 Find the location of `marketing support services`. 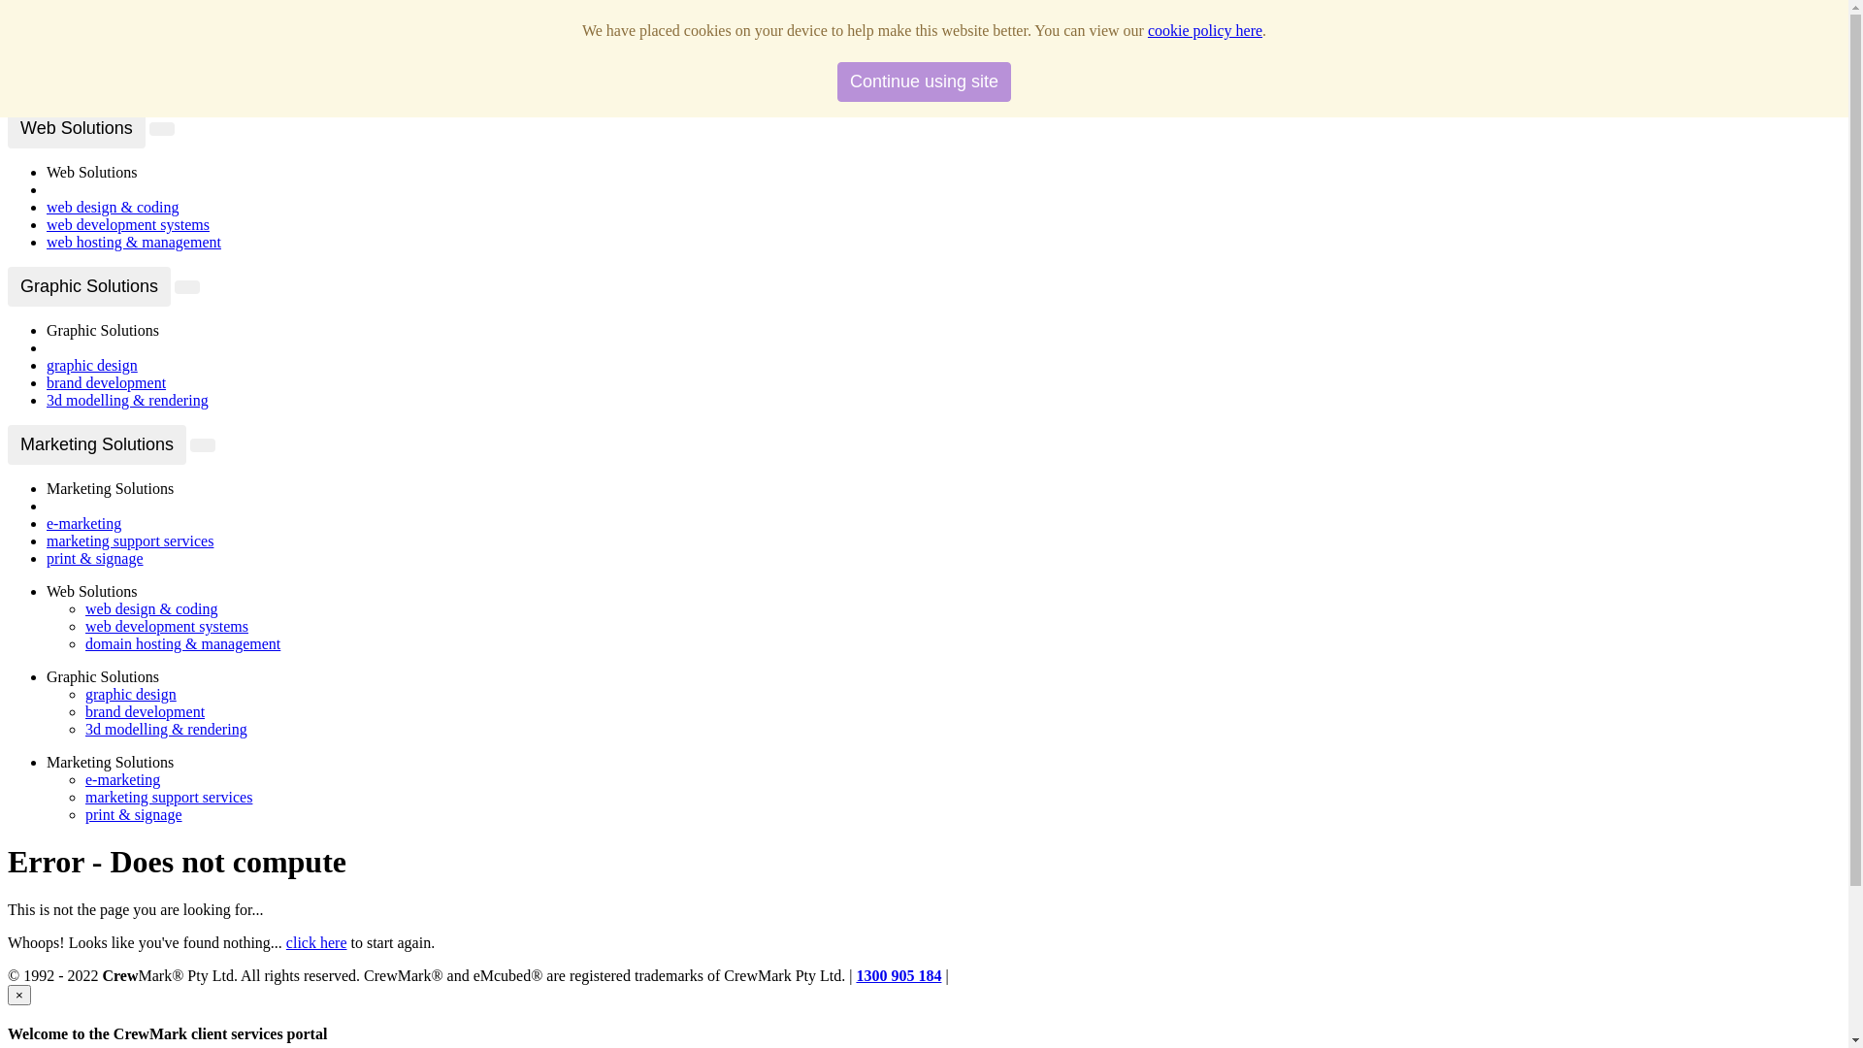

marketing support services is located at coordinates (169, 798).